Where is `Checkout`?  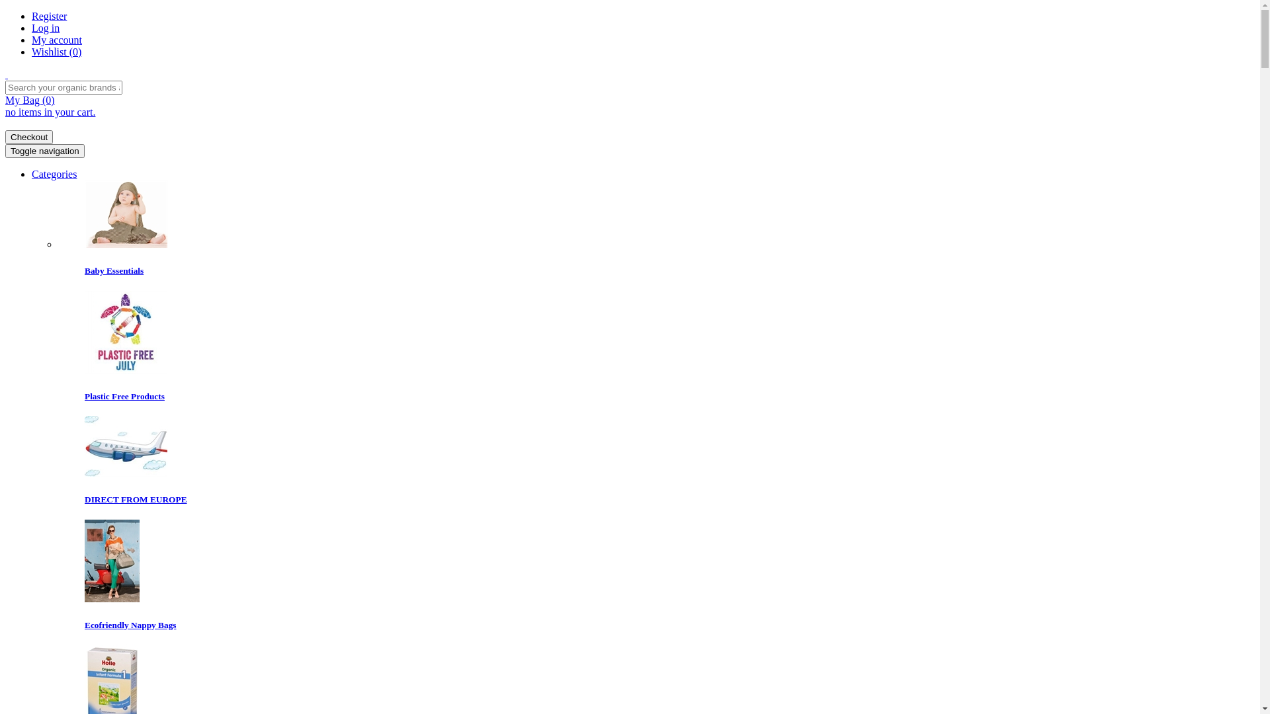
Checkout is located at coordinates (29, 138).